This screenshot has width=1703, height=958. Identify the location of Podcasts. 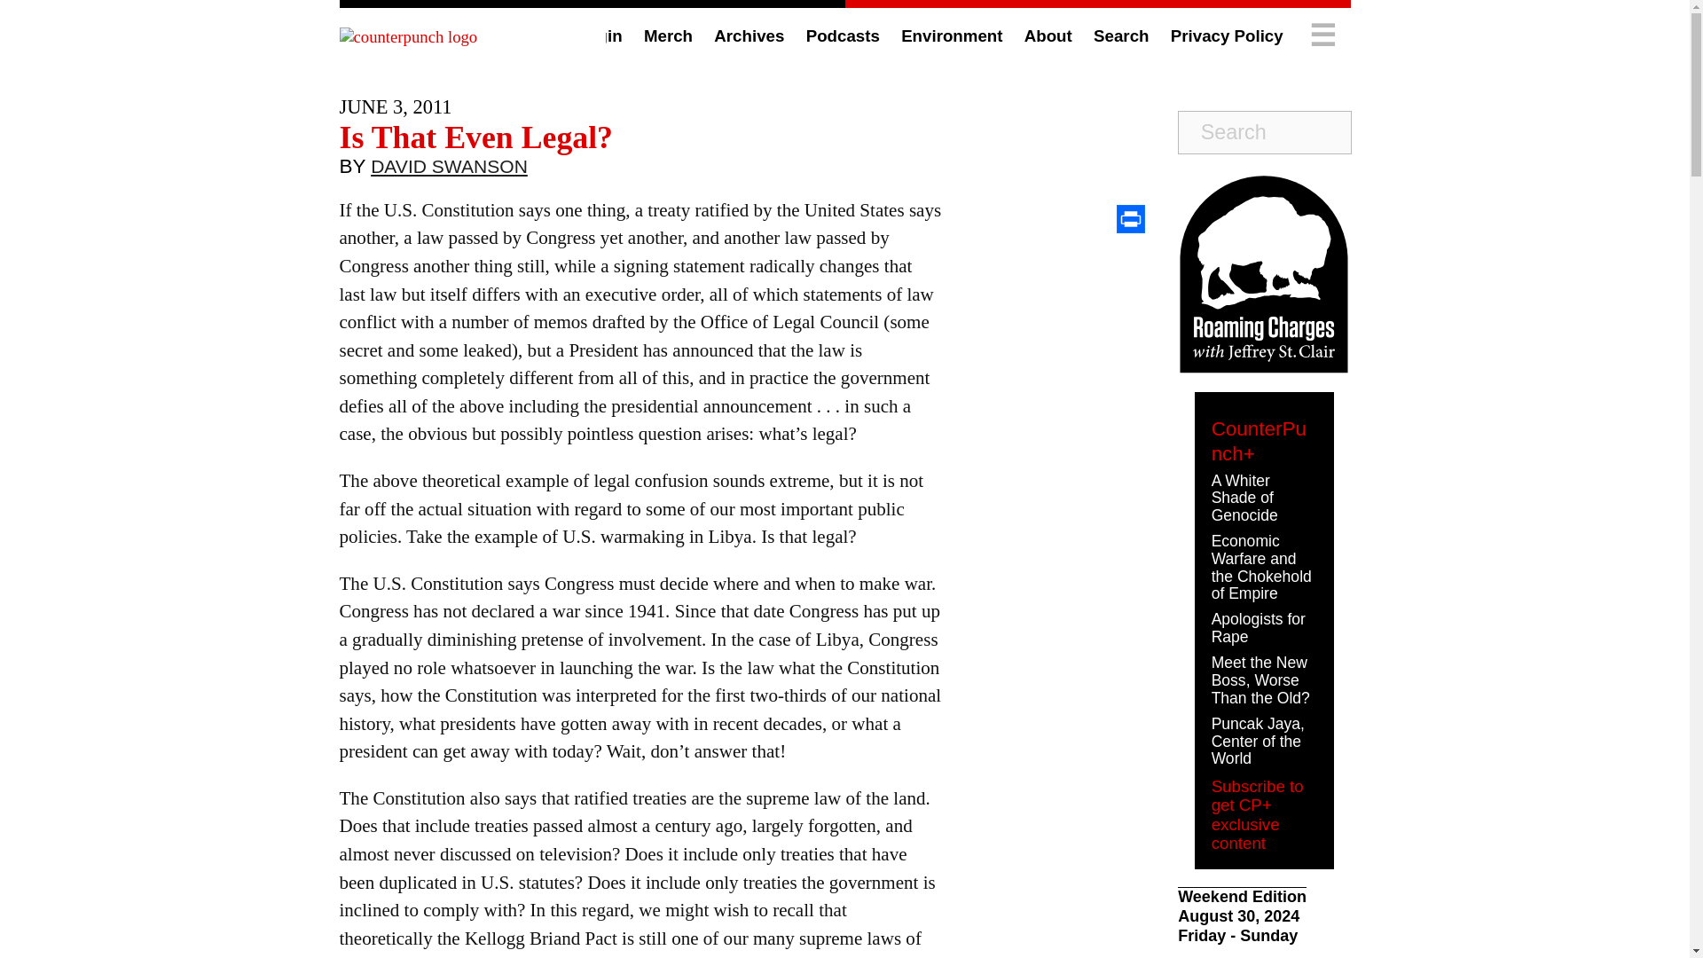
(843, 35).